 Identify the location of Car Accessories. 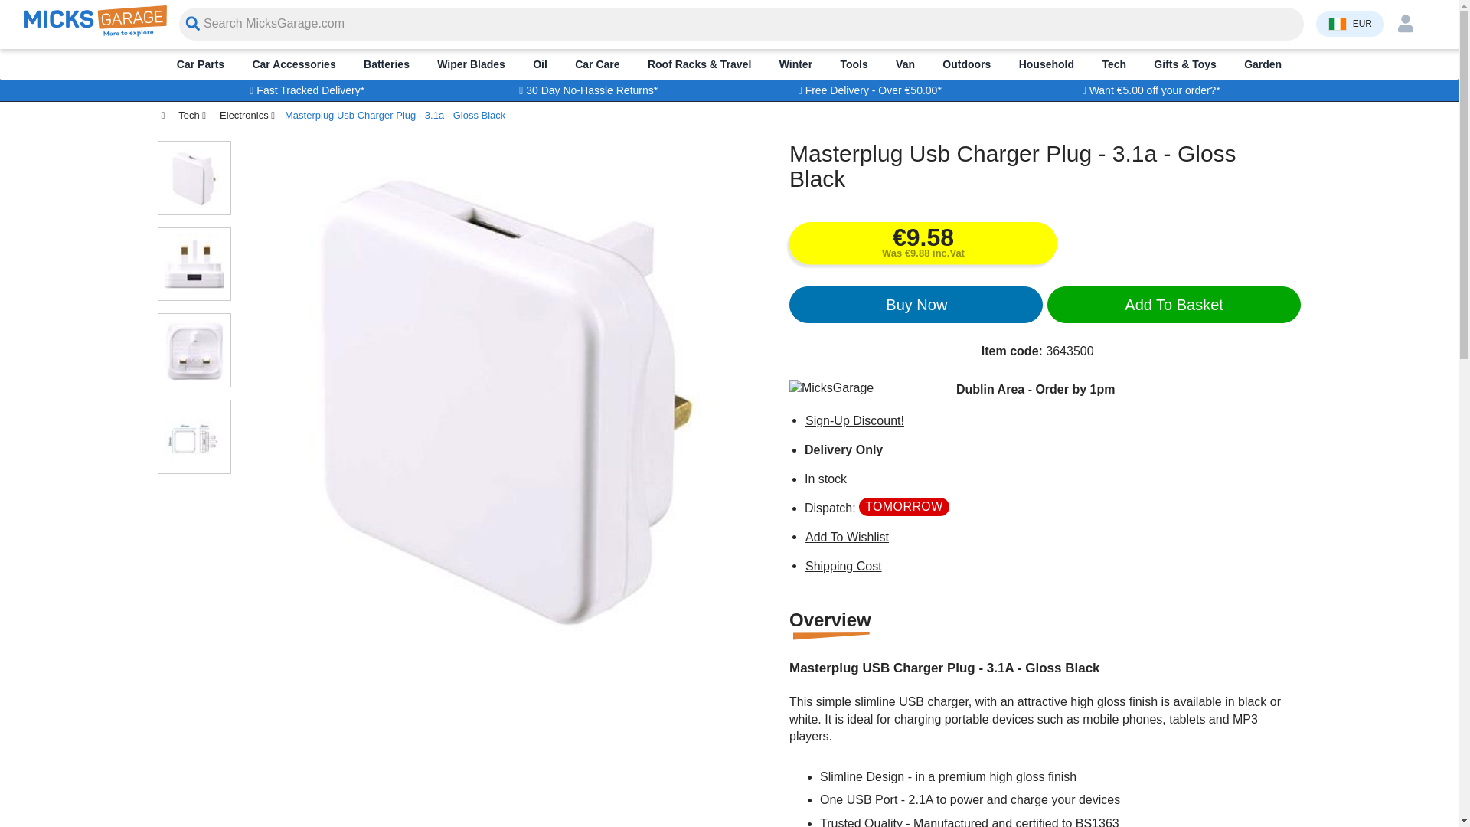
(294, 64).